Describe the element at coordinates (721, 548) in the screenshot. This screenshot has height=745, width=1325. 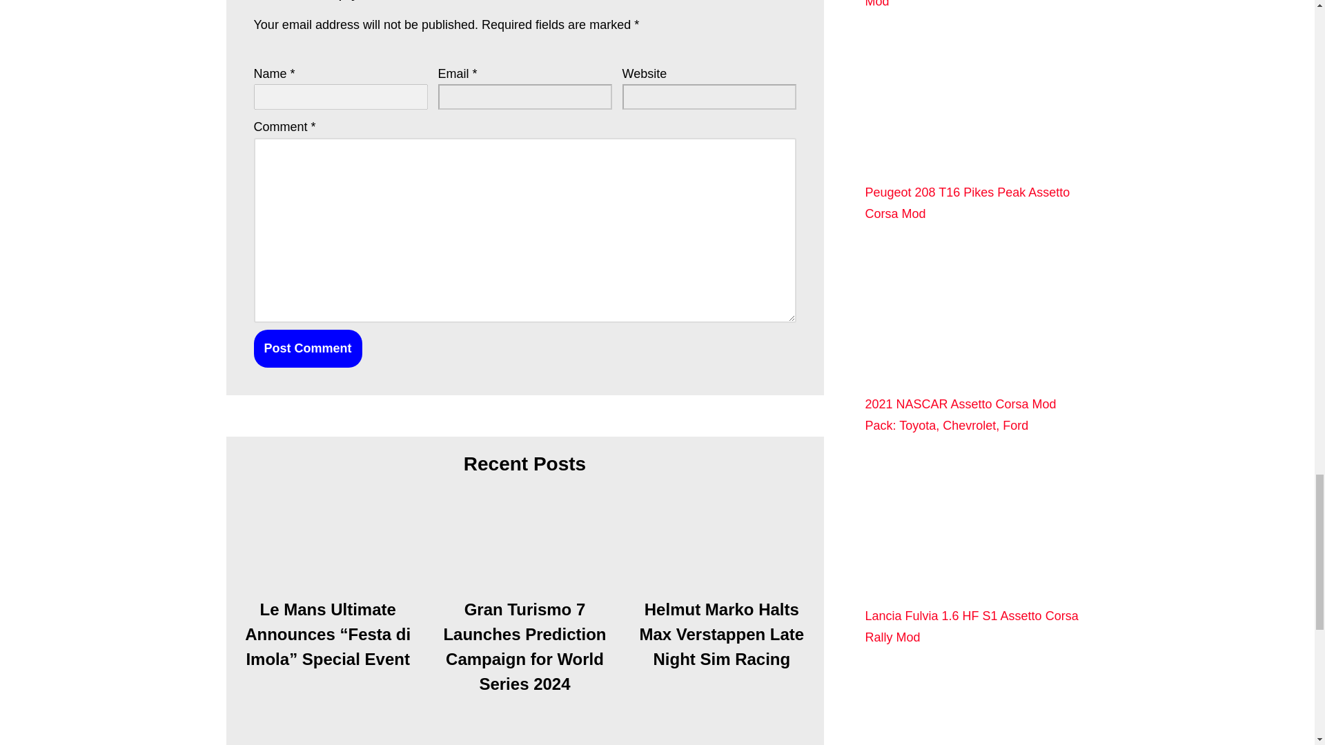
I see `Helmut Marko Halts Max Verstappen Late Night Sim Racing` at that location.